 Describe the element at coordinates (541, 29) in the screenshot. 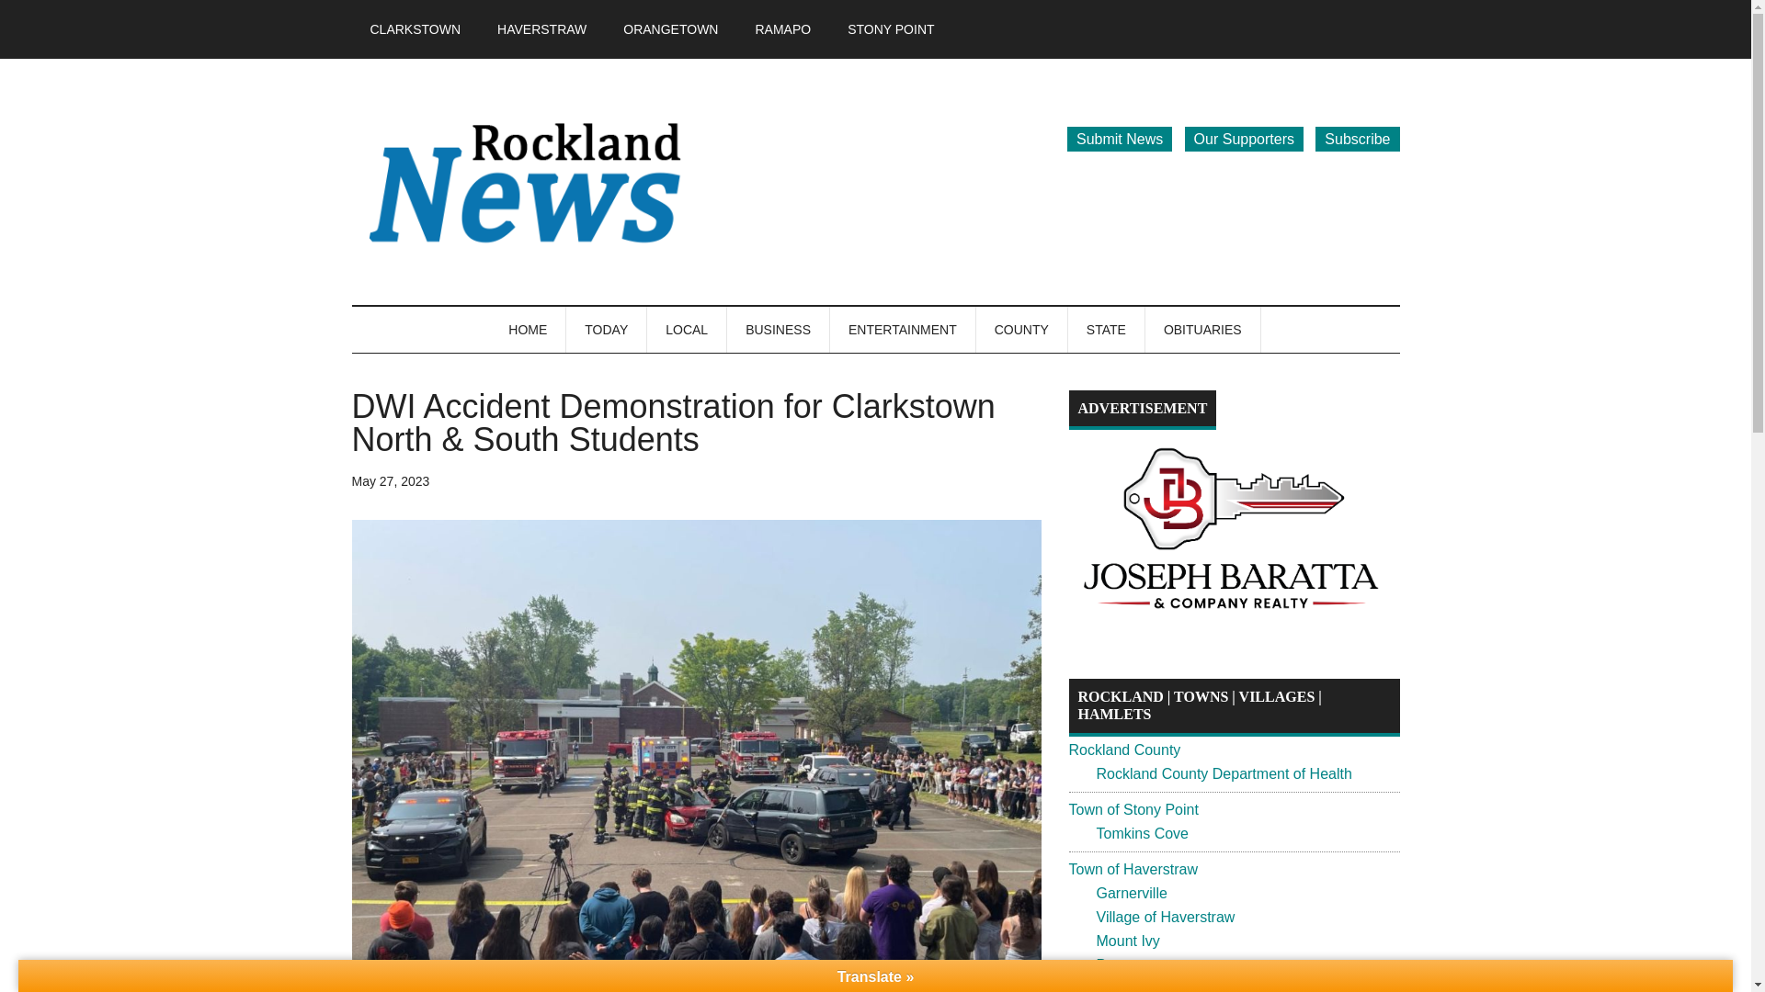

I see `HAVERSTRAW` at that location.